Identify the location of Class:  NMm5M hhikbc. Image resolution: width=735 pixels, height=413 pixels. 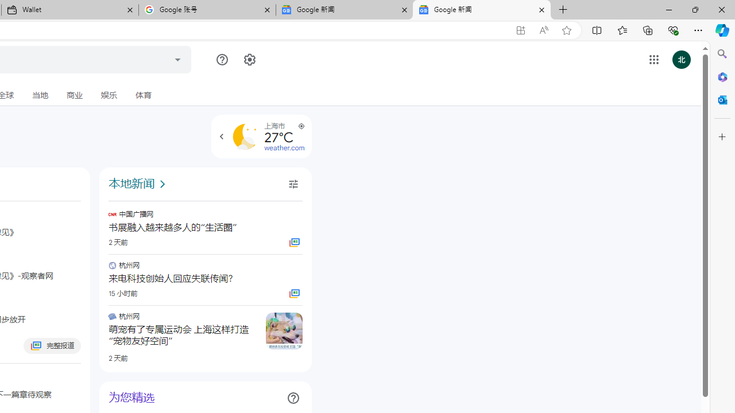
(222, 137).